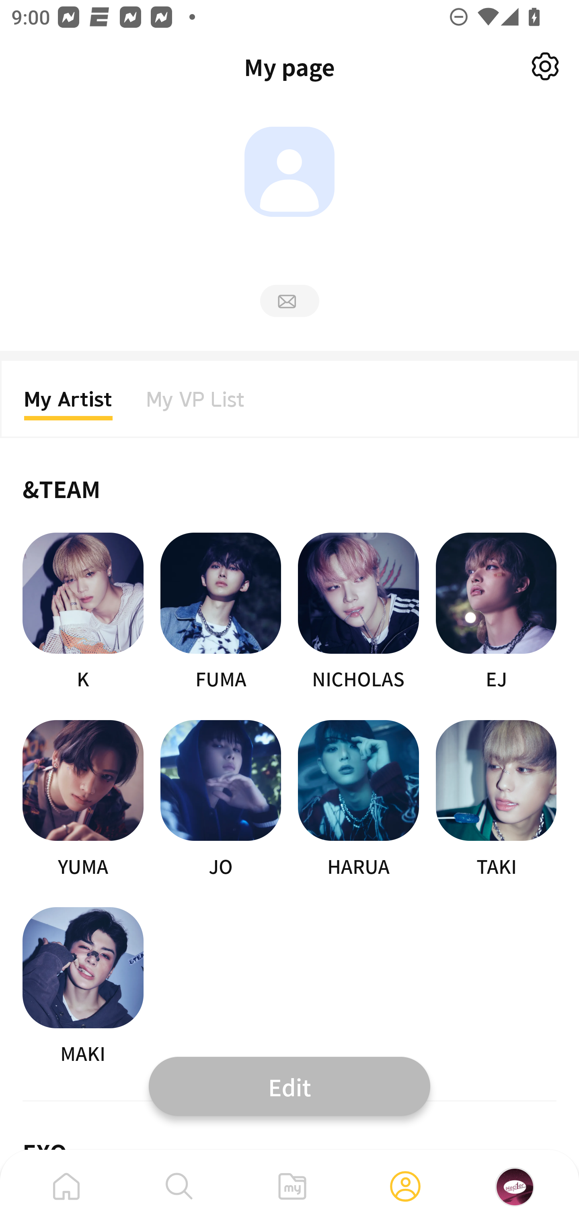  What do you see at coordinates (359, 612) in the screenshot?
I see `NICHOLAS` at bounding box center [359, 612].